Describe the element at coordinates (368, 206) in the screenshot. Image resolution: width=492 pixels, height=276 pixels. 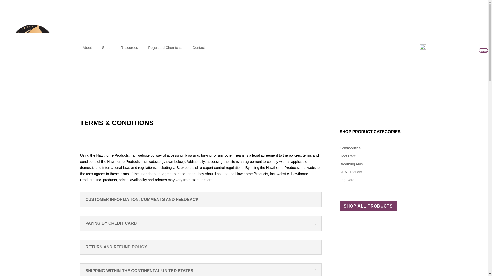
I see `SHOP ALL PRODUCTS` at that location.